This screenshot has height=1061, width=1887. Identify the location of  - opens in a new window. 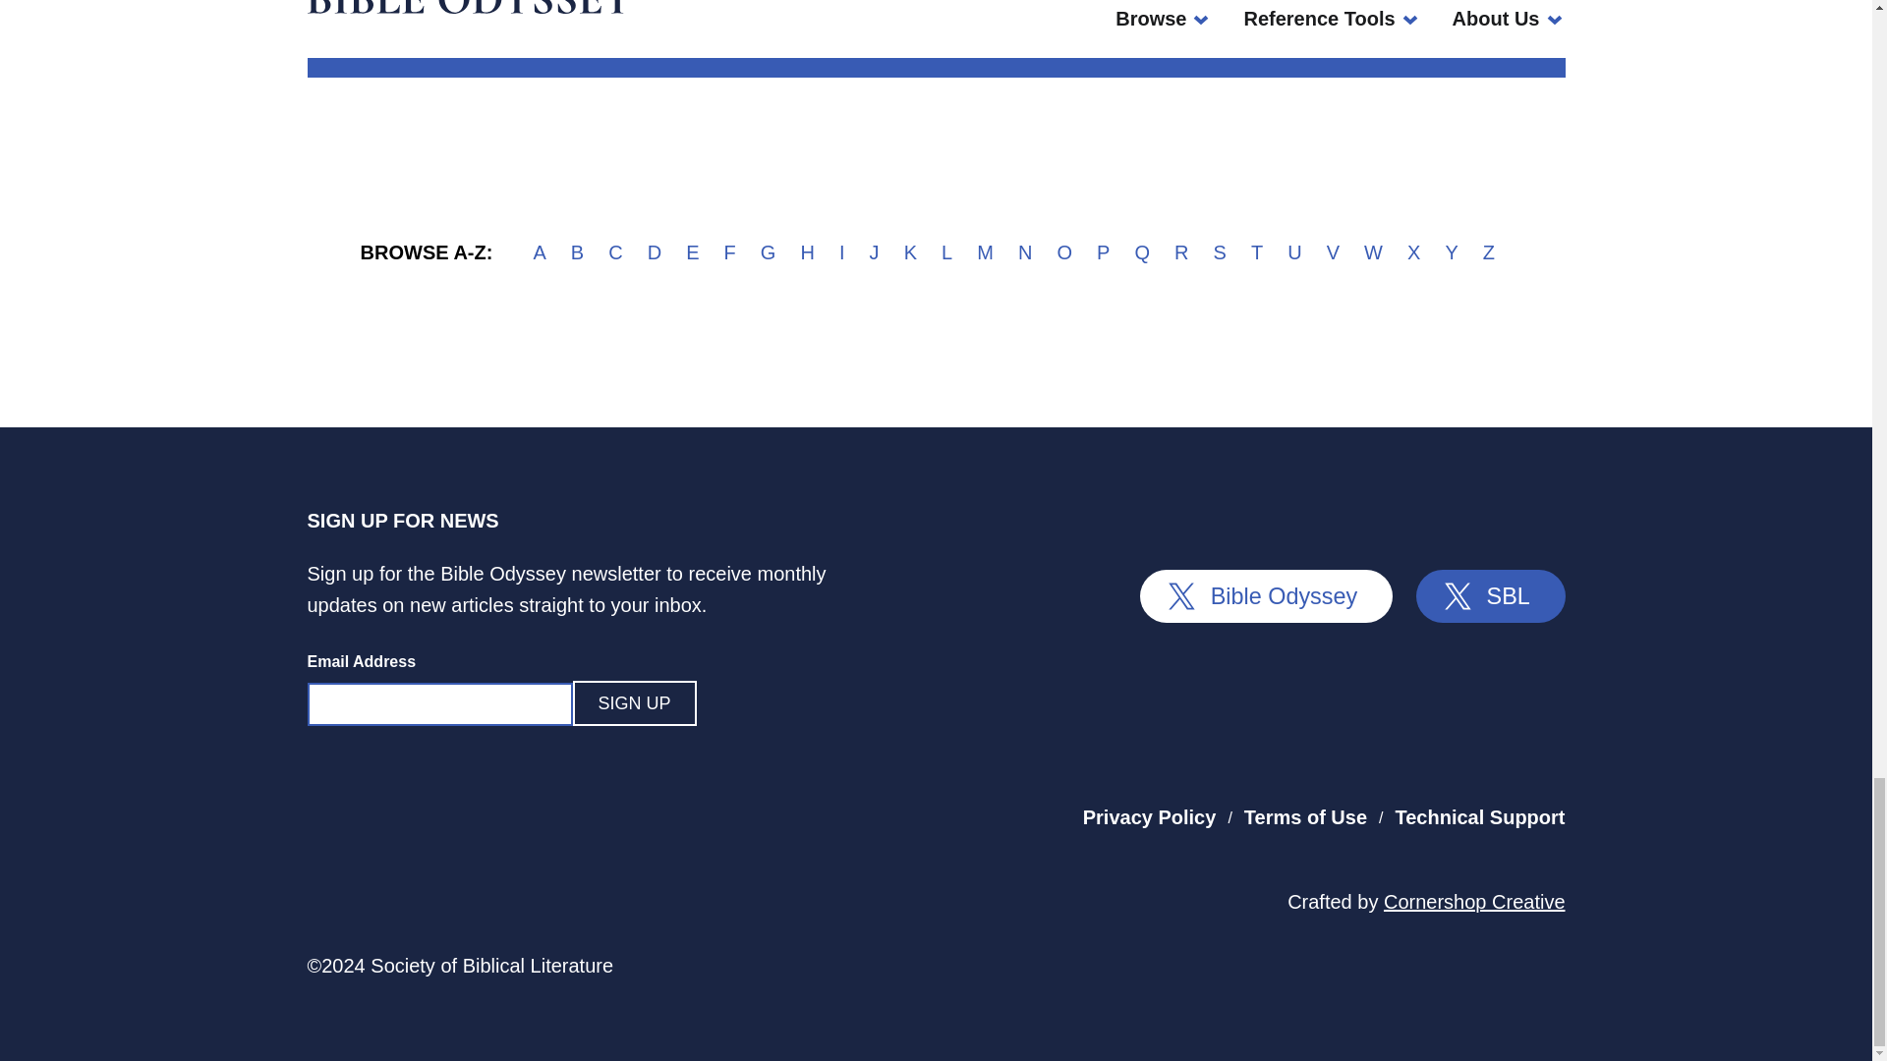
(1491, 595).